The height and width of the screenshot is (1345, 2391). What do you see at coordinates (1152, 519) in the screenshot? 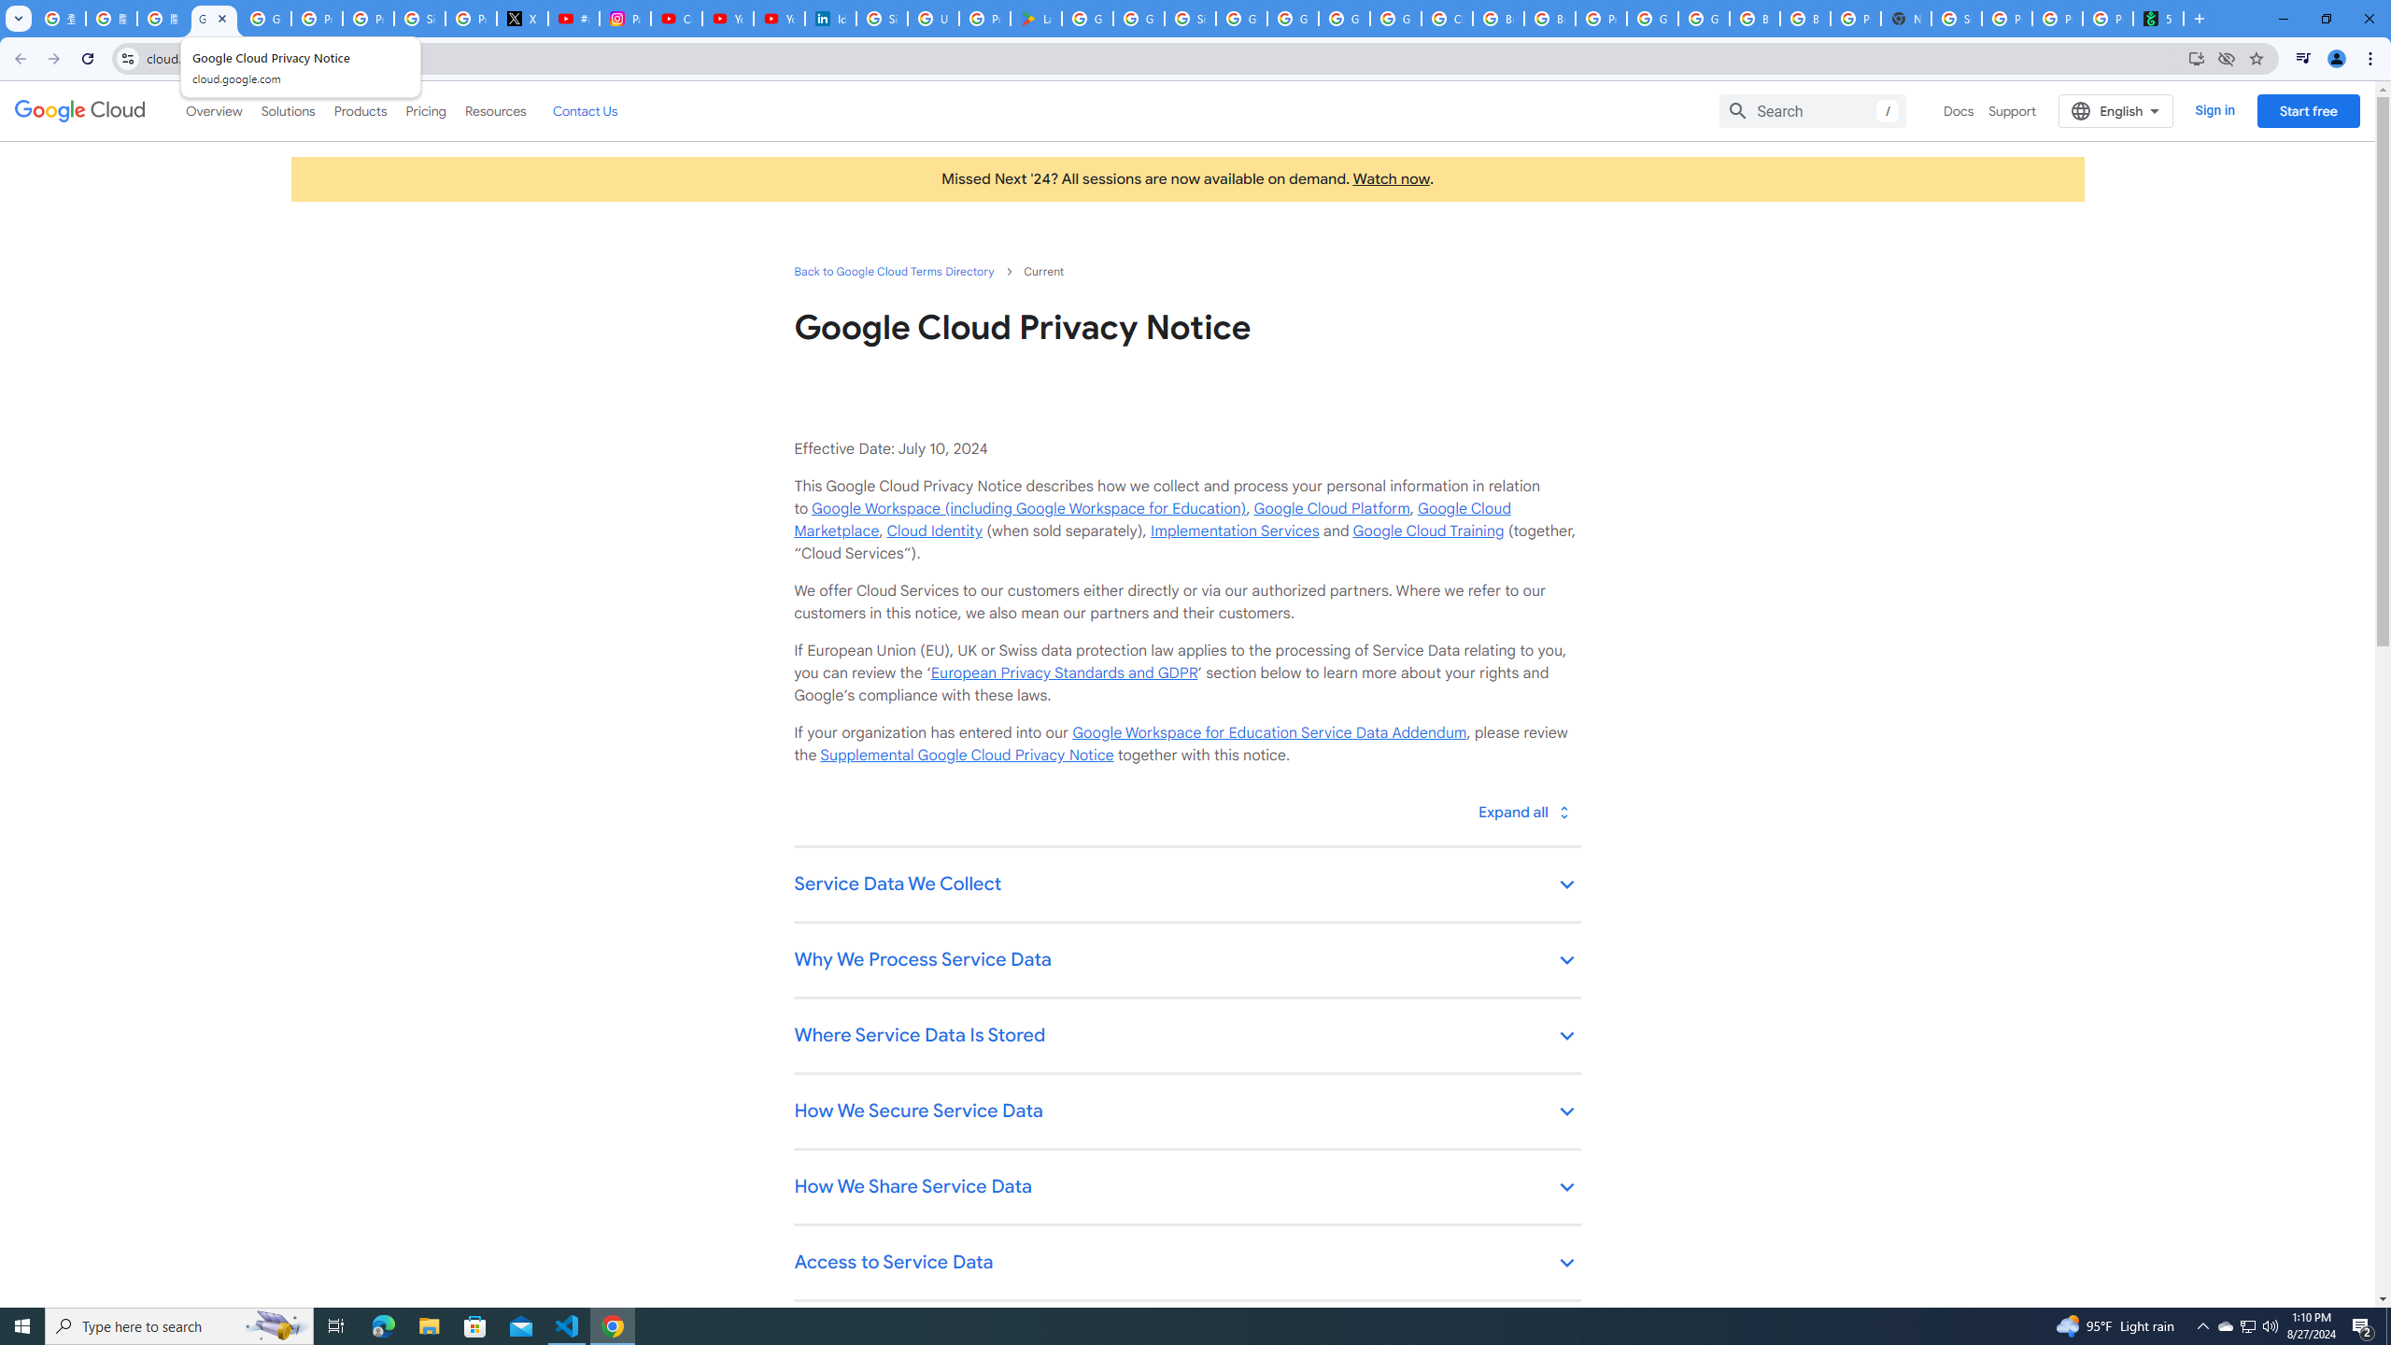
I see `Google Cloud Marketplace` at bounding box center [1152, 519].